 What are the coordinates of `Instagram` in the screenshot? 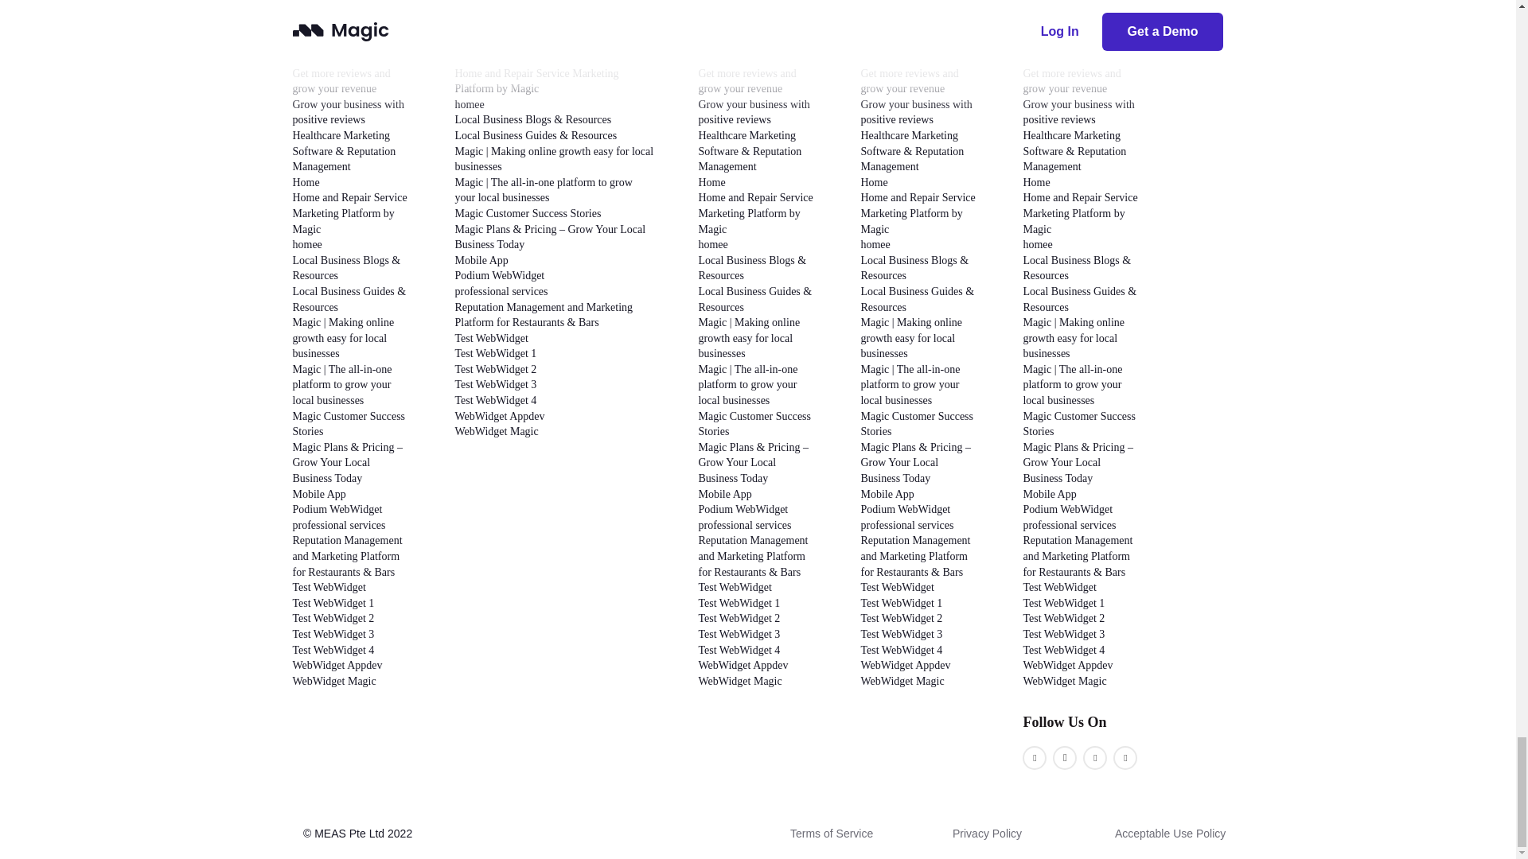 It's located at (1065, 757).